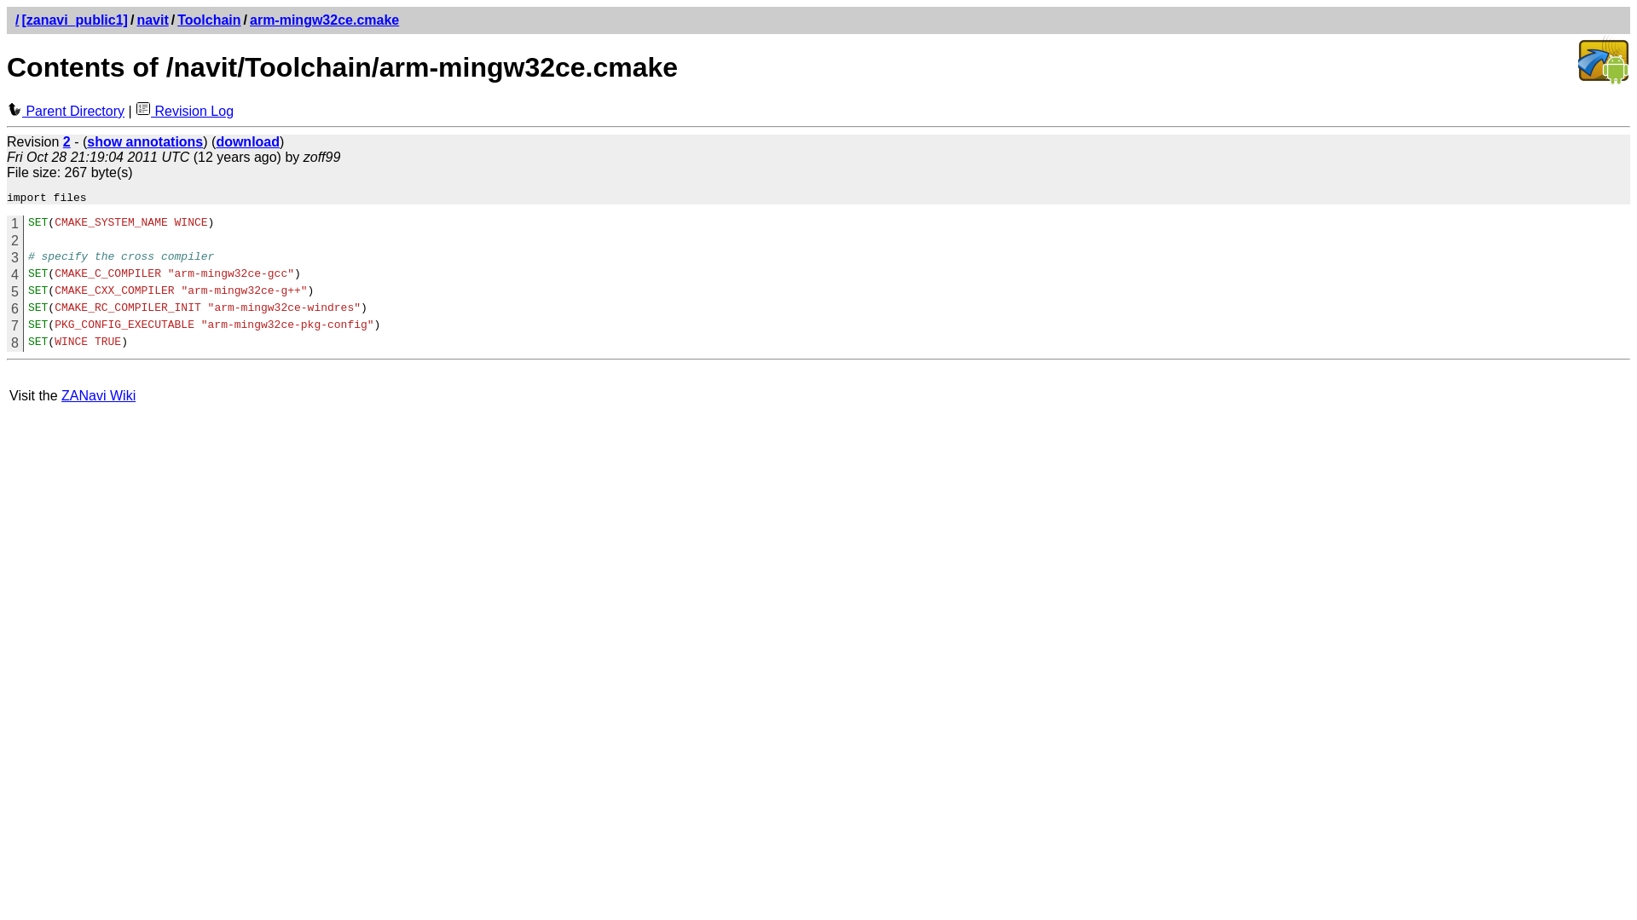 The height and width of the screenshot is (920, 1637). I want to click on [zanavi_public1], so click(74, 20).